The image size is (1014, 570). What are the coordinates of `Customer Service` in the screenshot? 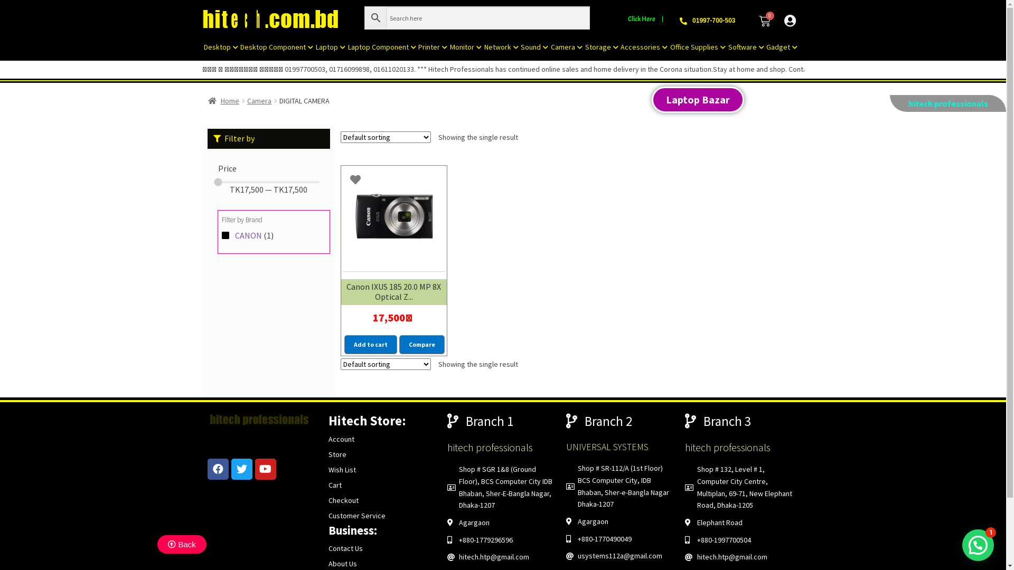 It's located at (357, 516).